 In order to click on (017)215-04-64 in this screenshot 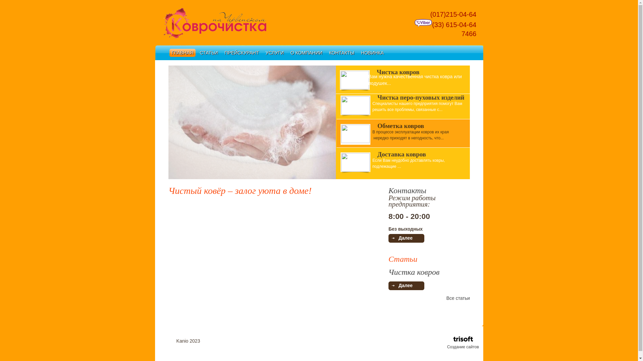, I will do `click(451, 14)`.